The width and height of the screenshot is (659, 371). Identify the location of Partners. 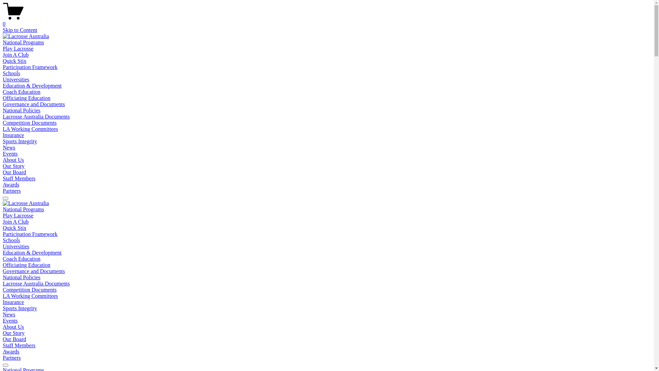
(12, 358).